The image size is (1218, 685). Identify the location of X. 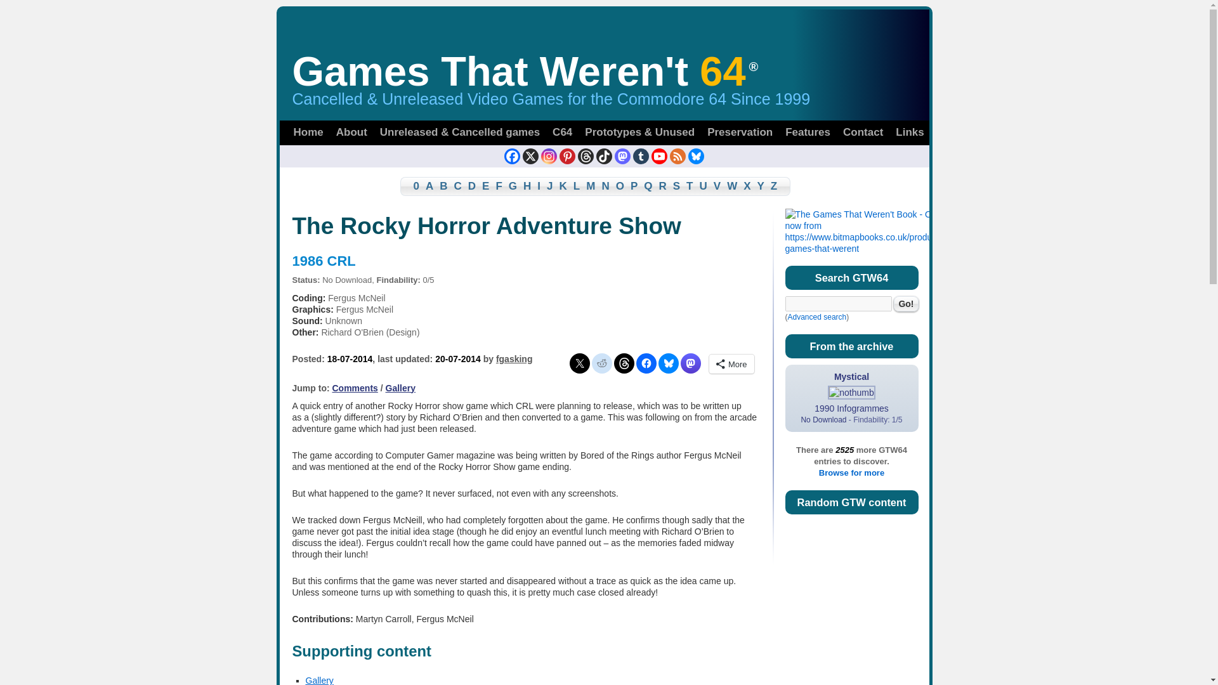
(530, 156).